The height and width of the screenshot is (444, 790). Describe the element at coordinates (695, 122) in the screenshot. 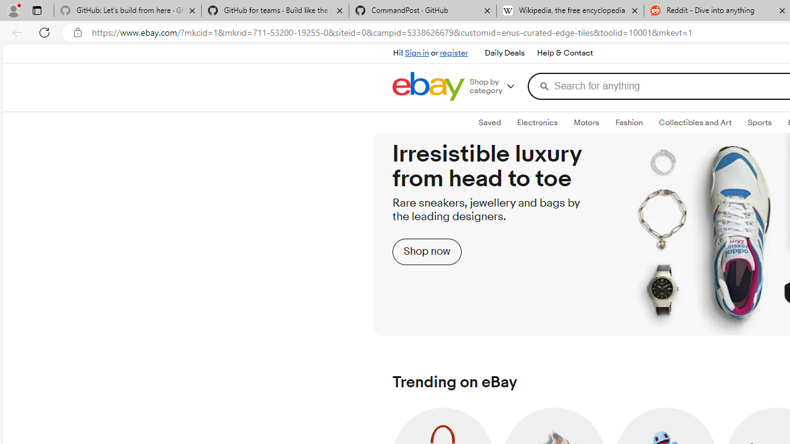

I see `Collectibles and Art` at that location.